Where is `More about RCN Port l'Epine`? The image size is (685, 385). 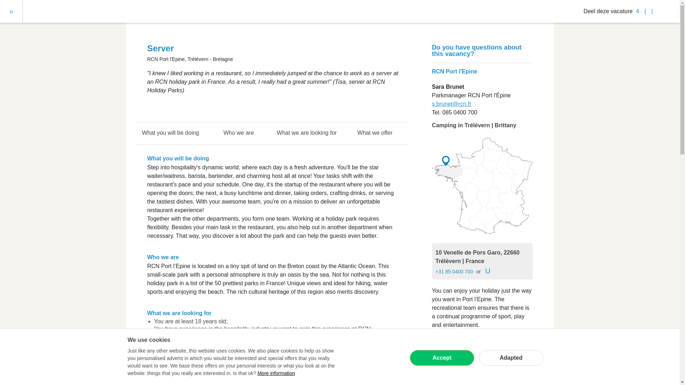
More about RCN Port l'Epine is located at coordinates (468, 344).